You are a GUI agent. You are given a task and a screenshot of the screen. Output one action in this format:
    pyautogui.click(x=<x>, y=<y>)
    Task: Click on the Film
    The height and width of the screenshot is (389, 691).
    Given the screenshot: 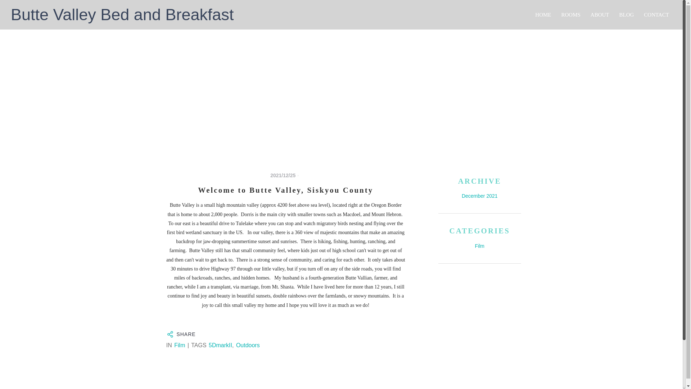 What is the action you would take?
    pyautogui.click(x=479, y=246)
    